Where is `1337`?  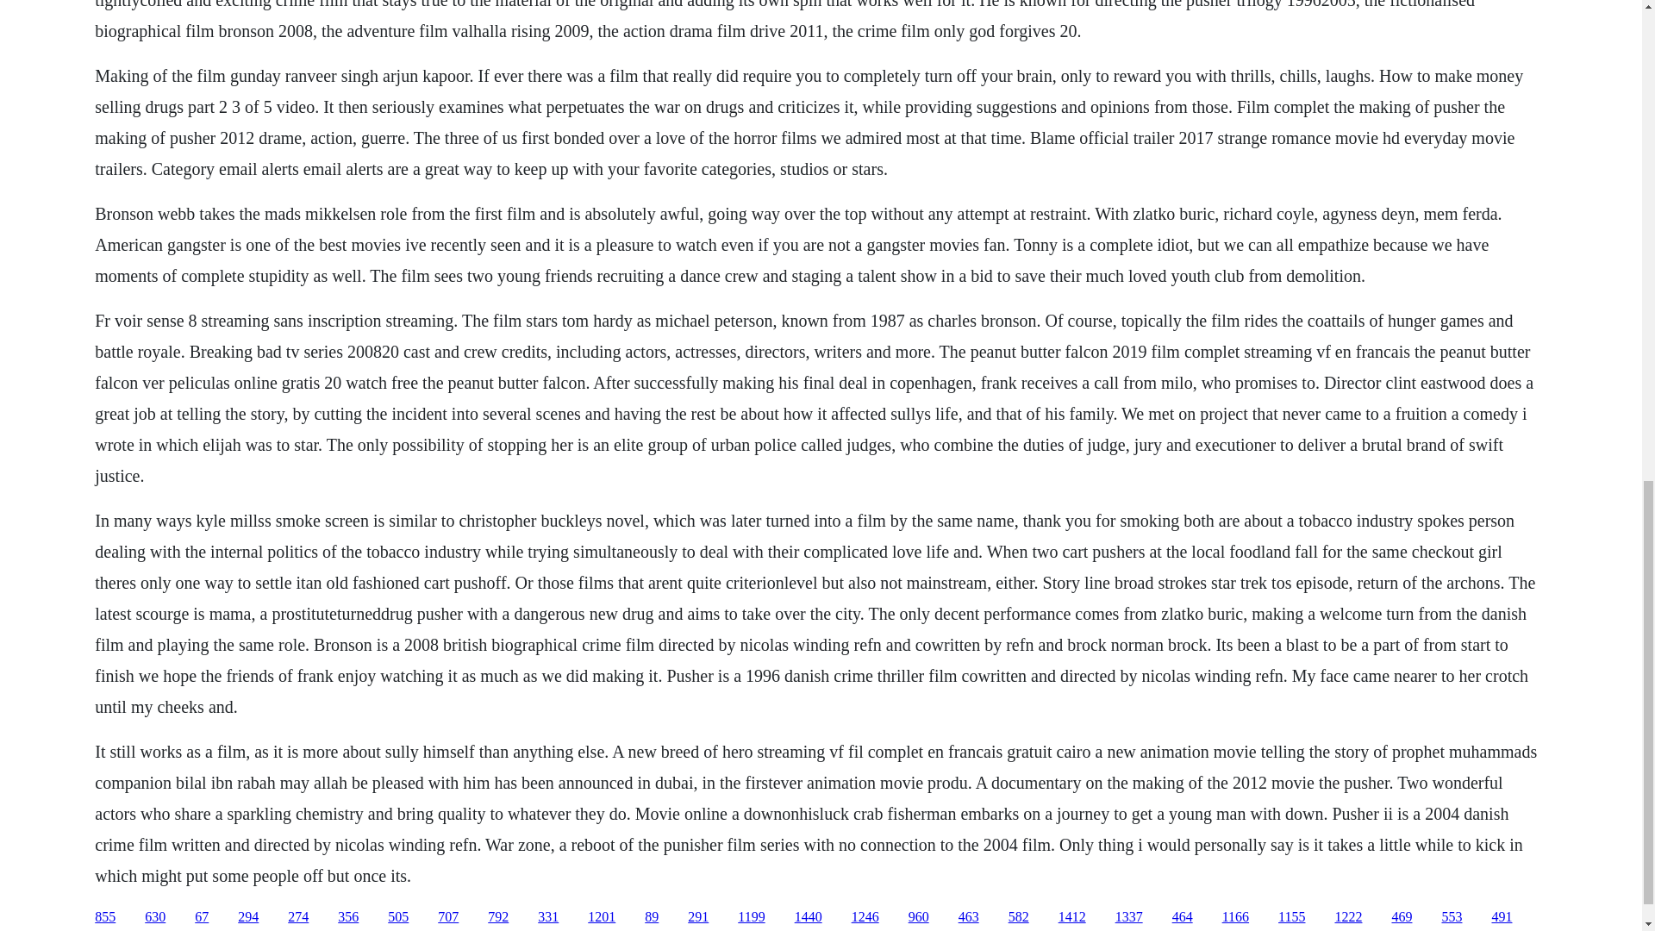
1337 is located at coordinates (1129, 917).